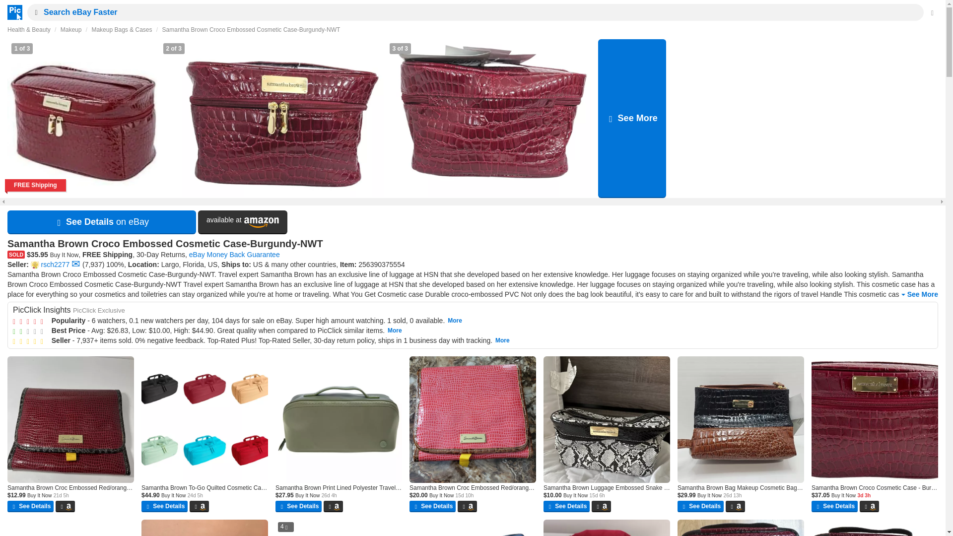 The width and height of the screenshot is (953, 536). I want to click on 3 of 3, so click(491, 118).